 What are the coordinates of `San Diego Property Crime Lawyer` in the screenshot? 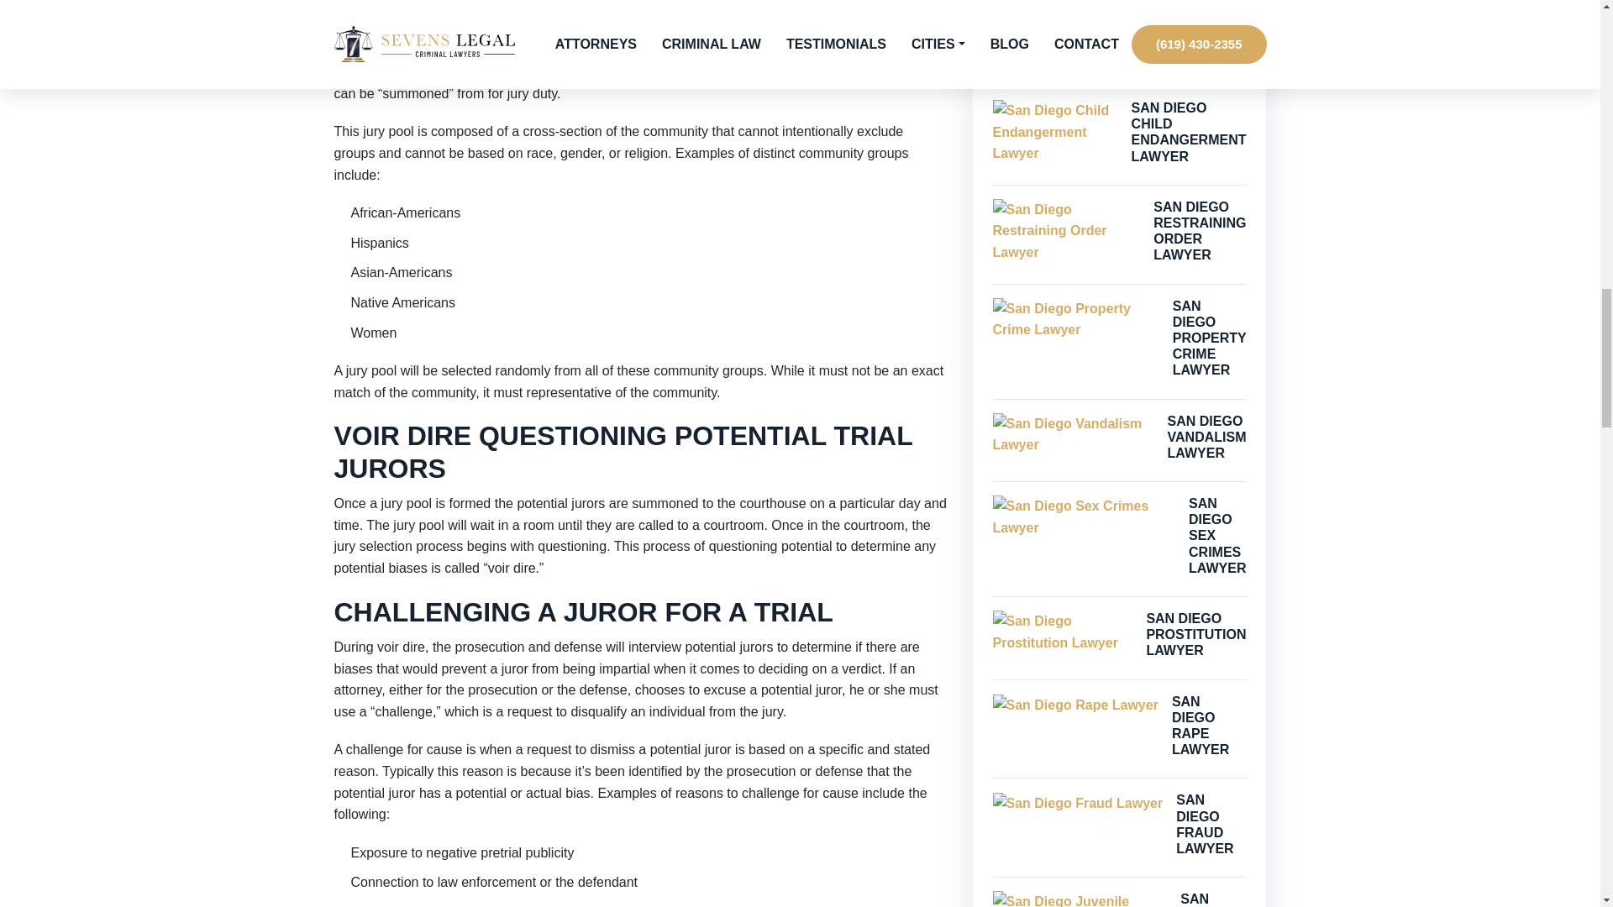 It's located at (1076, 319).